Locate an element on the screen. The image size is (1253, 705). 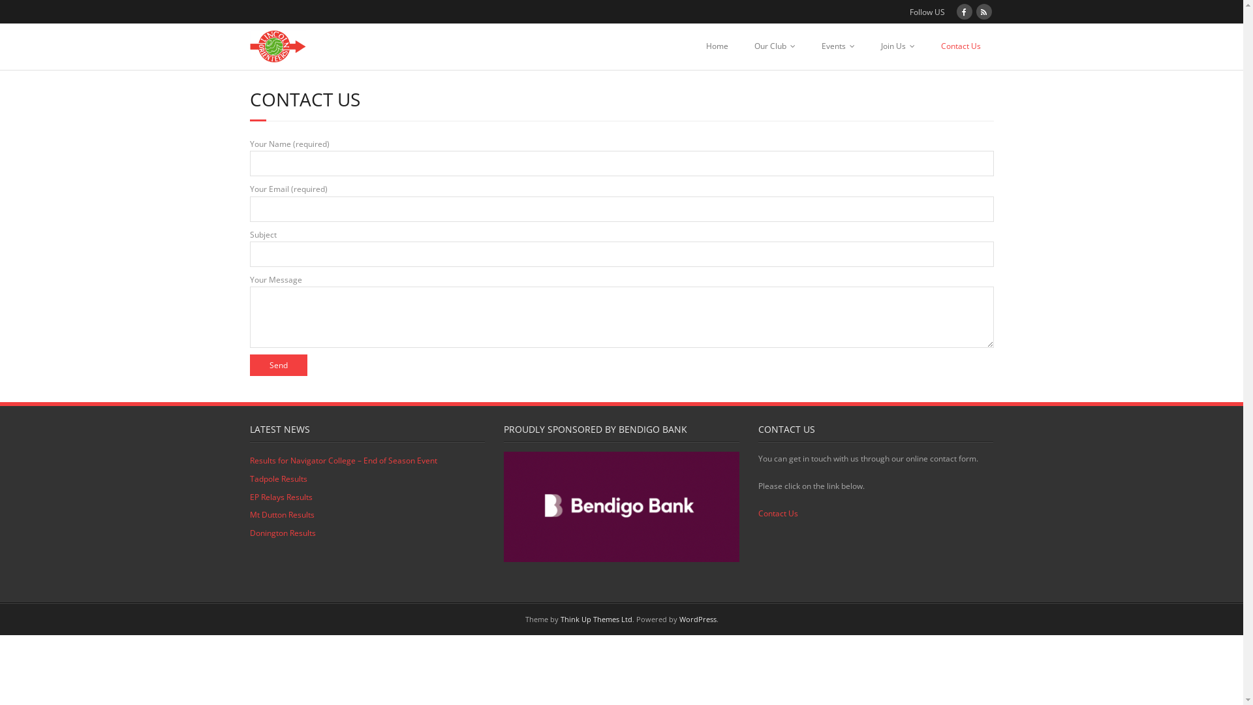
Tadpole Results is located at coordinates (278, 479).